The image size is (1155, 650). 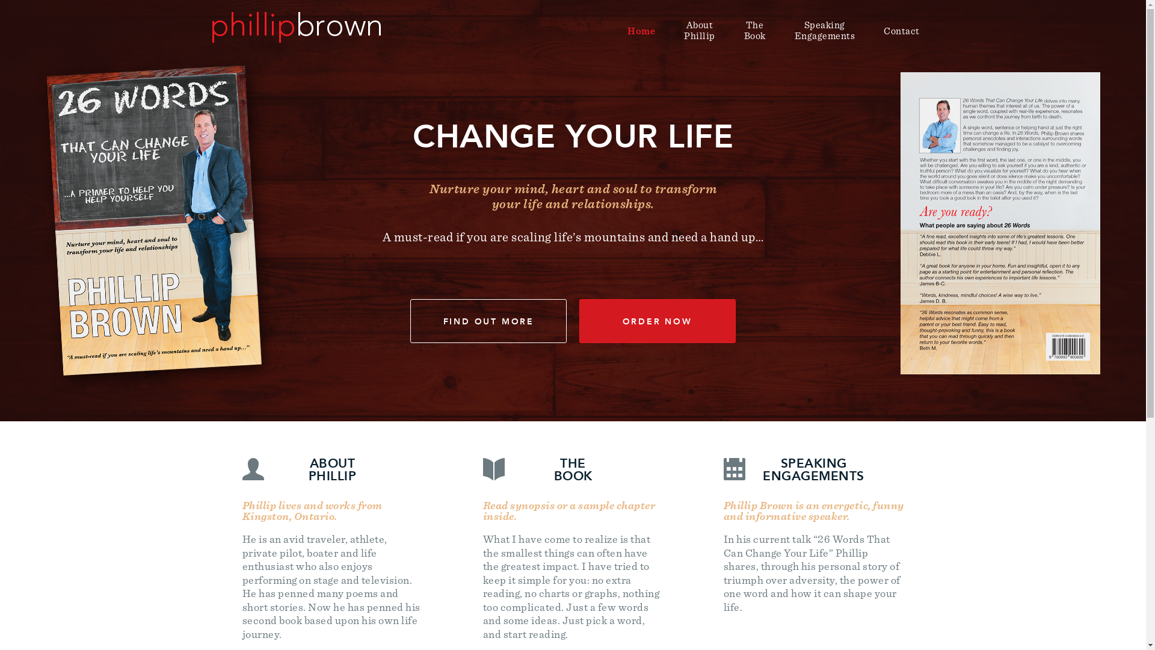 What do you see at coordinates (754, 31) in the screenshot?
I see `The
Book` at bounding box center [754, 31].